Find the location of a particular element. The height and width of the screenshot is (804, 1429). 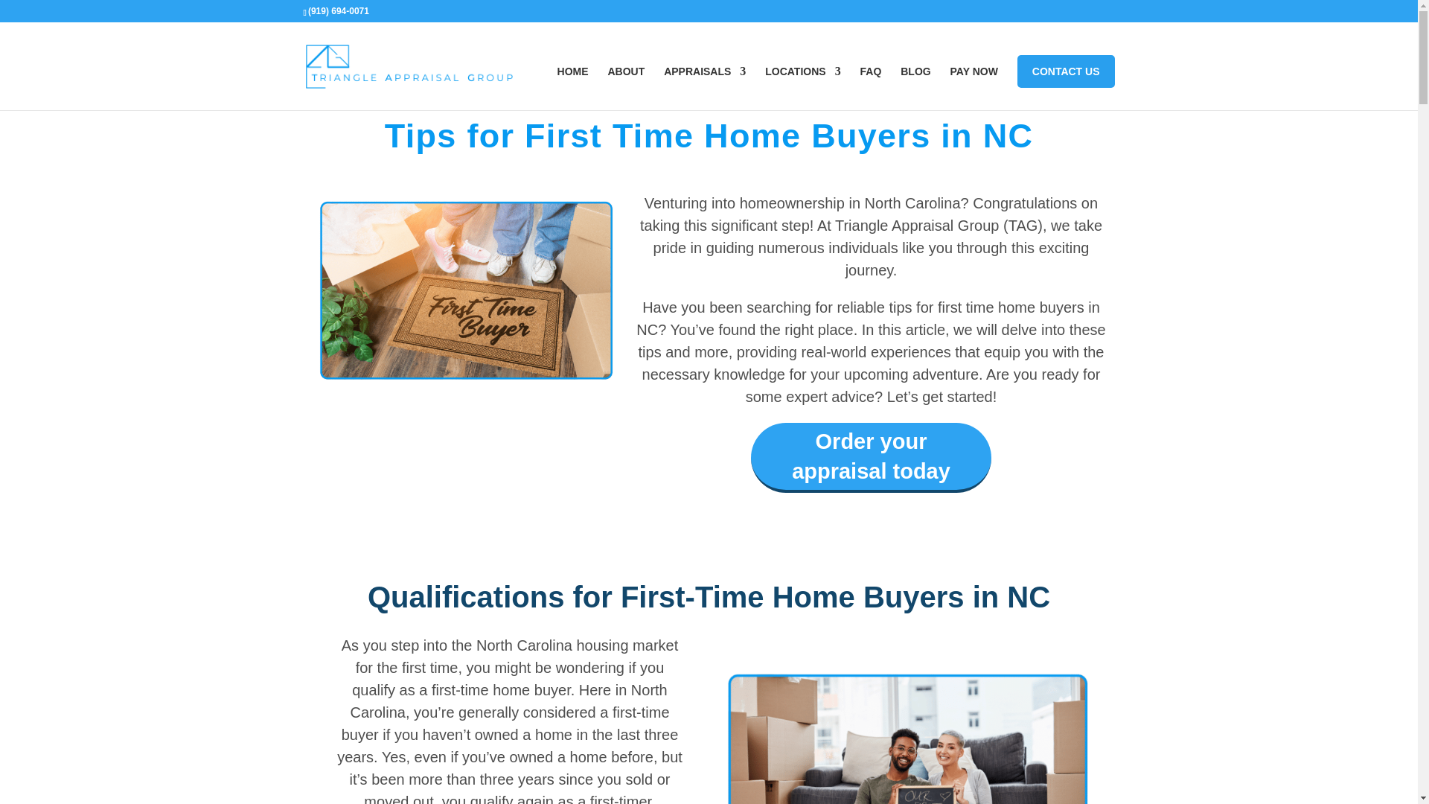

PAY NOW is located at coordinates (705, 87).